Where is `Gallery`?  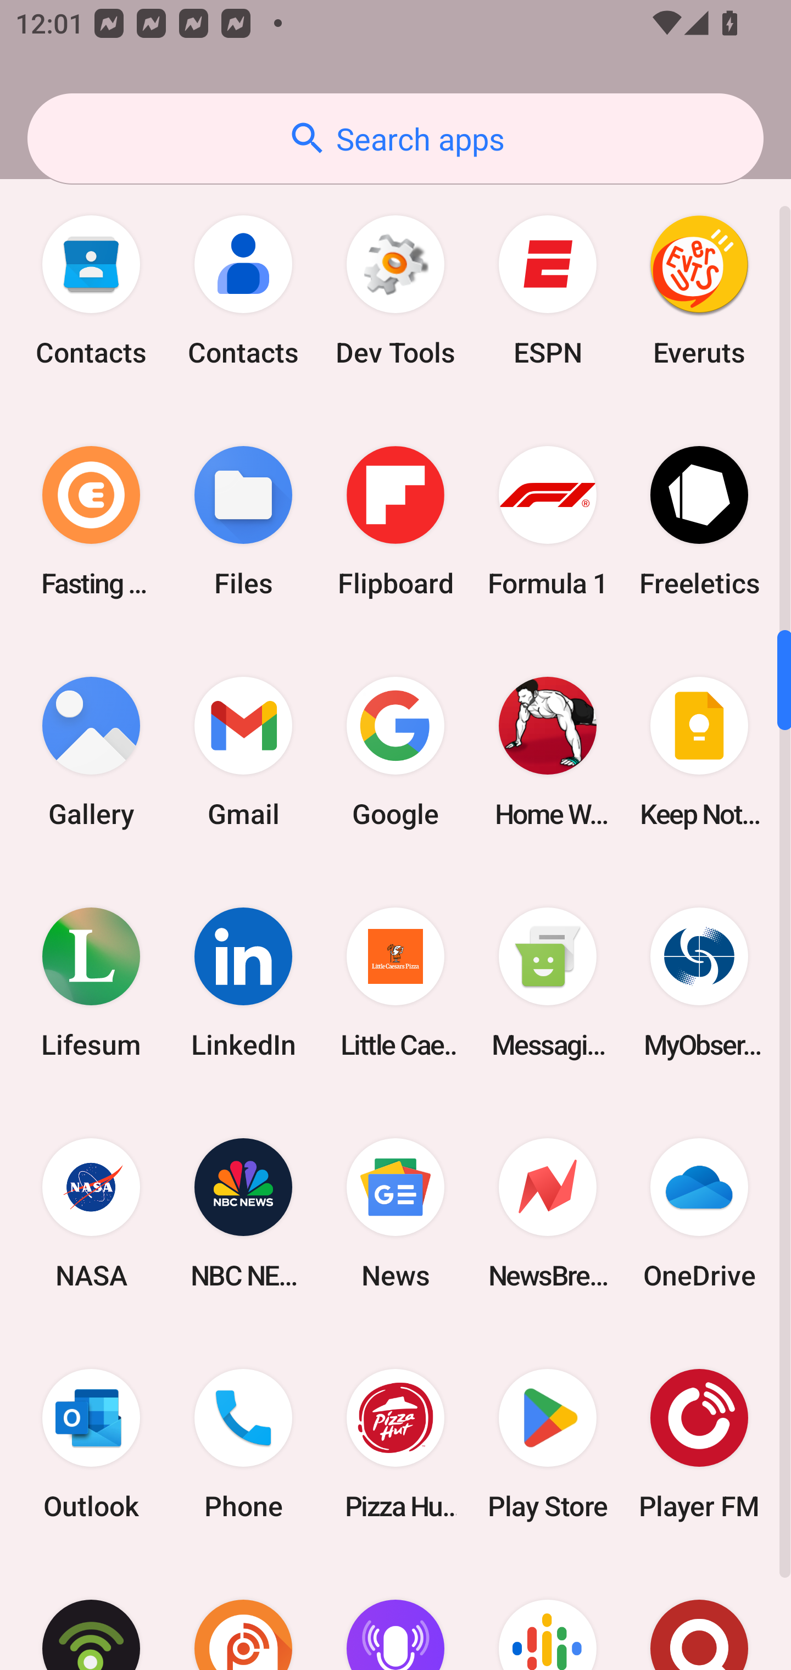
Gallery is located at coordinates (91, 751).